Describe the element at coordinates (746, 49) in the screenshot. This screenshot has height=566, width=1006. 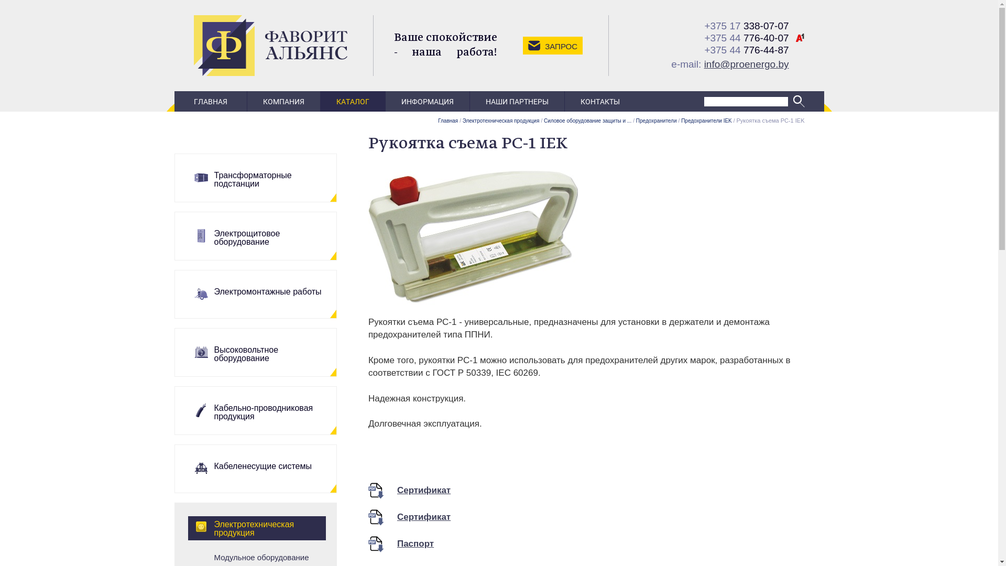
I see `+375 44 776-44-87` at that location.